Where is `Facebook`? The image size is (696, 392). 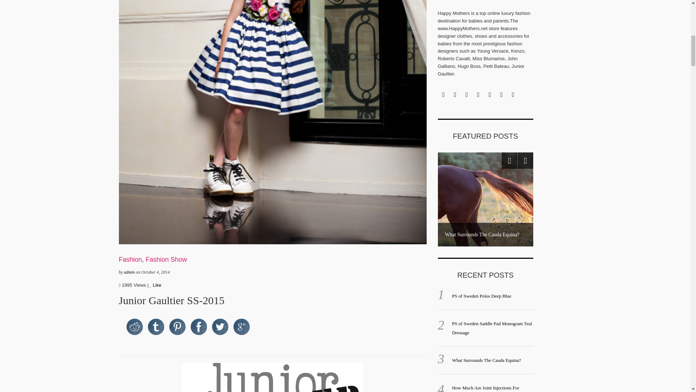 Facebook is located at coordinates (199, 327).